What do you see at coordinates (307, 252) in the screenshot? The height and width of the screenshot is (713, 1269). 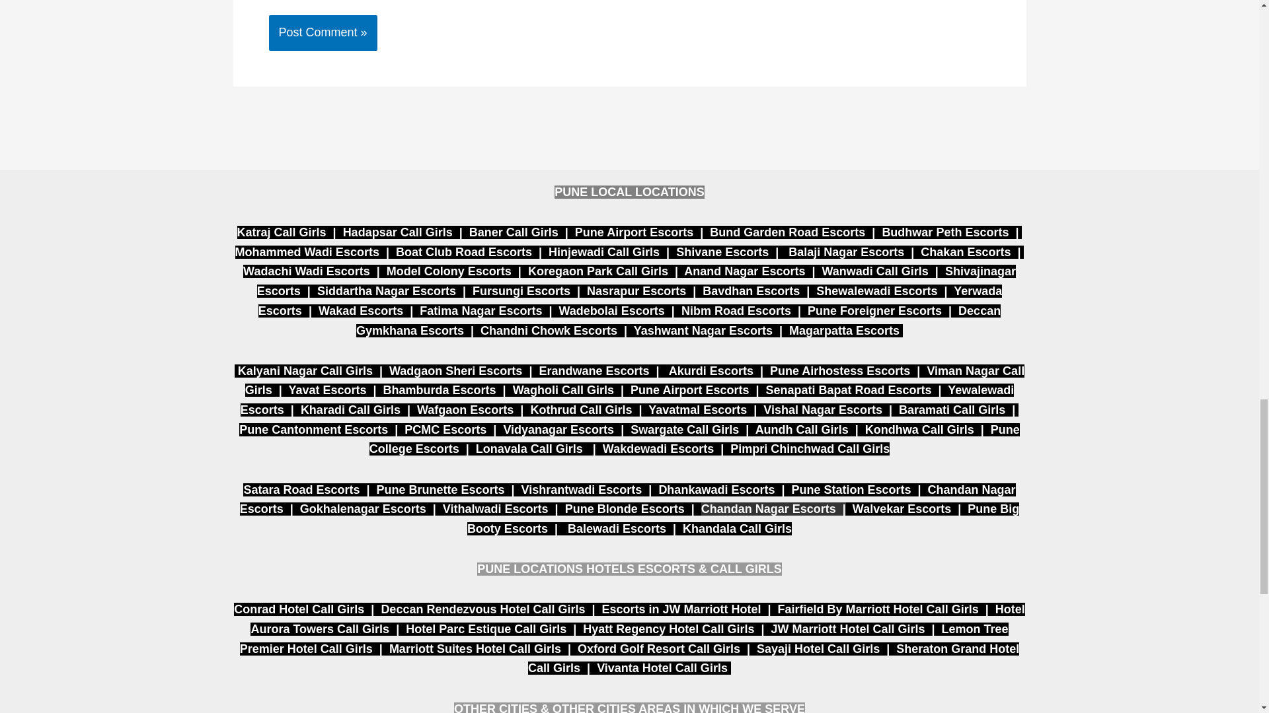 I see `Mohammed Wadi Escorts` at bounding box center [307, 252].